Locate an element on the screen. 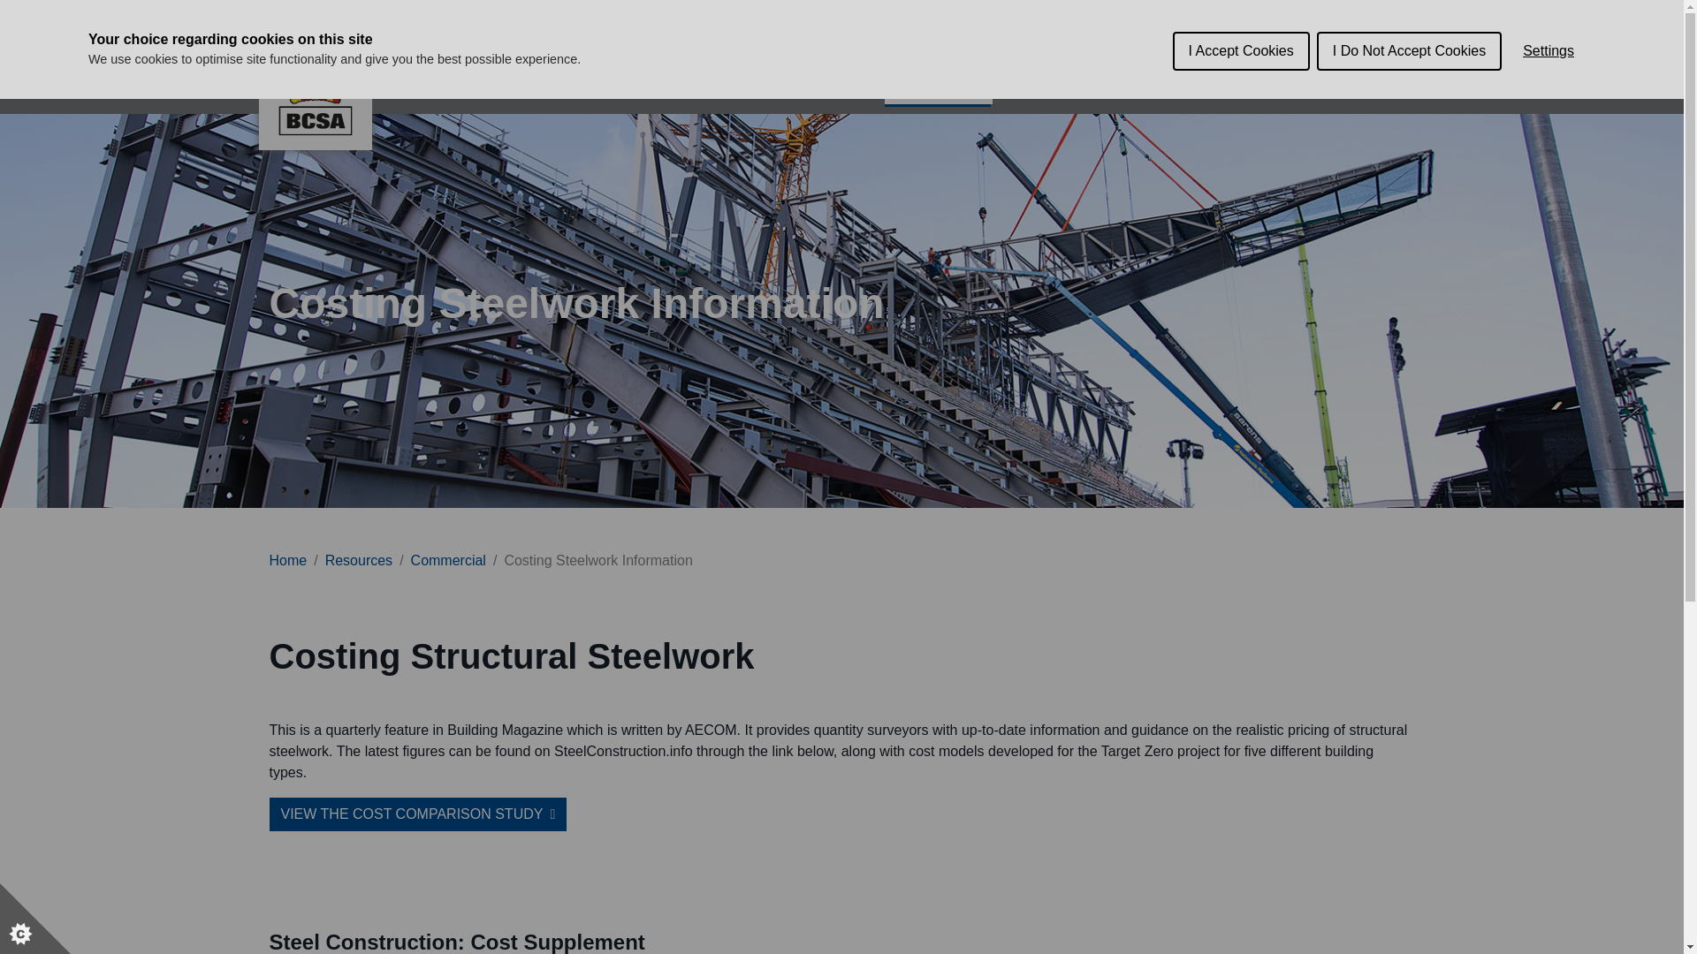  I Do Not Accept Cookies is located at coordinates (1409, 11).